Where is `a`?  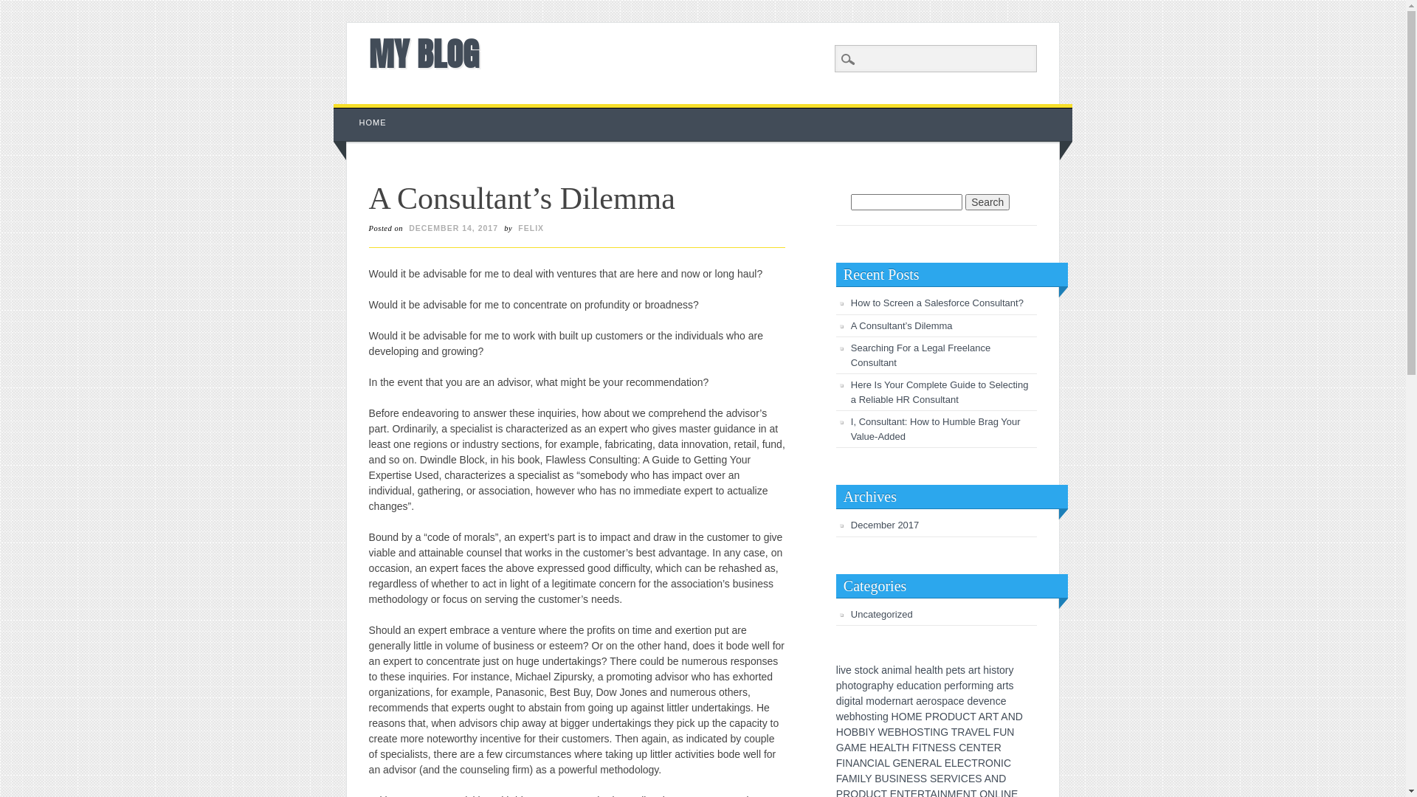
a is located at coordinates (971, 670).